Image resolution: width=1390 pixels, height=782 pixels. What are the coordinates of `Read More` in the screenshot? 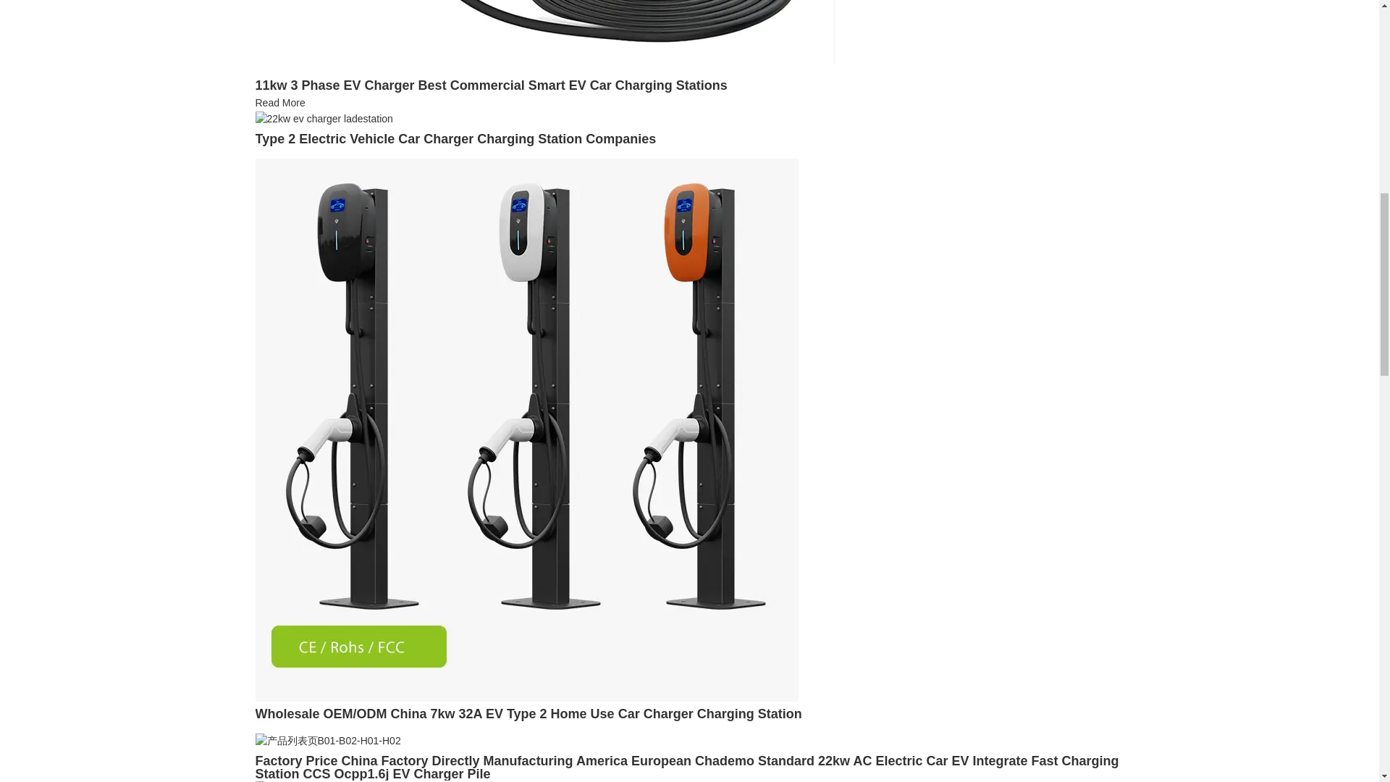 It's located at (279, 103).